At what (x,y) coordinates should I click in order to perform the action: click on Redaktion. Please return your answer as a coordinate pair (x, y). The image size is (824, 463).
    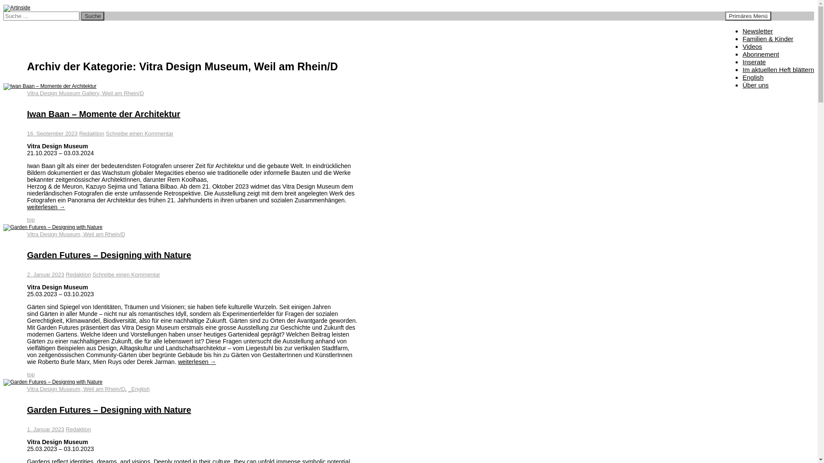
    Looking at the image, I should click on (92, 134).